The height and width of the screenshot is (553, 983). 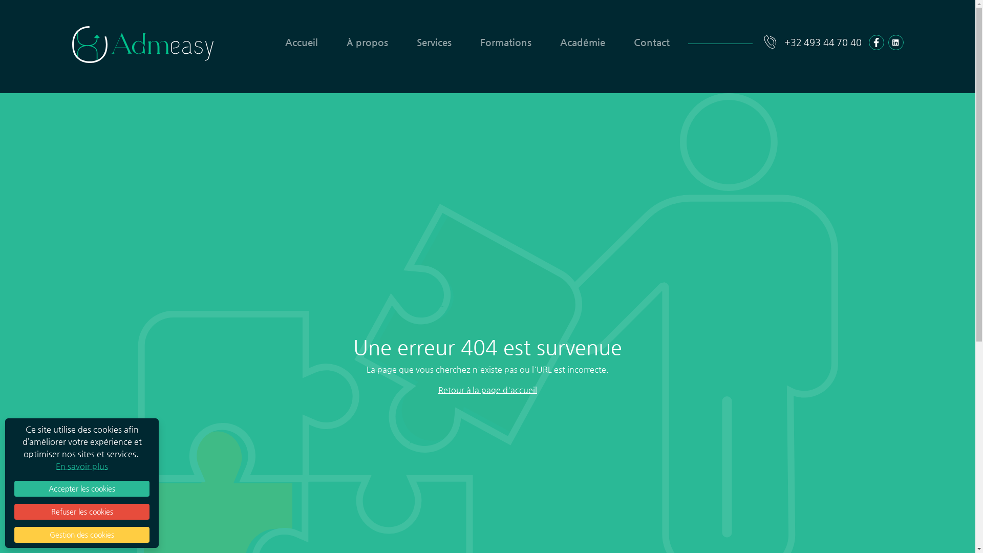 What do you see at coordinates (434, 42) in the screenshot?
I see `Services` at bounding box center [434, 42].